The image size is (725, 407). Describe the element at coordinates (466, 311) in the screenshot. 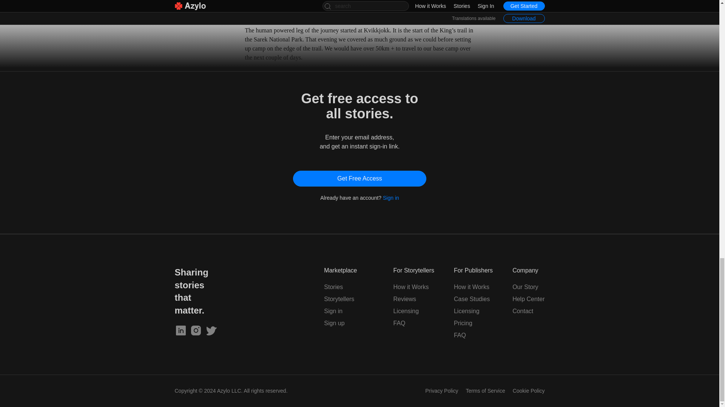

I see `Licensing` at that location.